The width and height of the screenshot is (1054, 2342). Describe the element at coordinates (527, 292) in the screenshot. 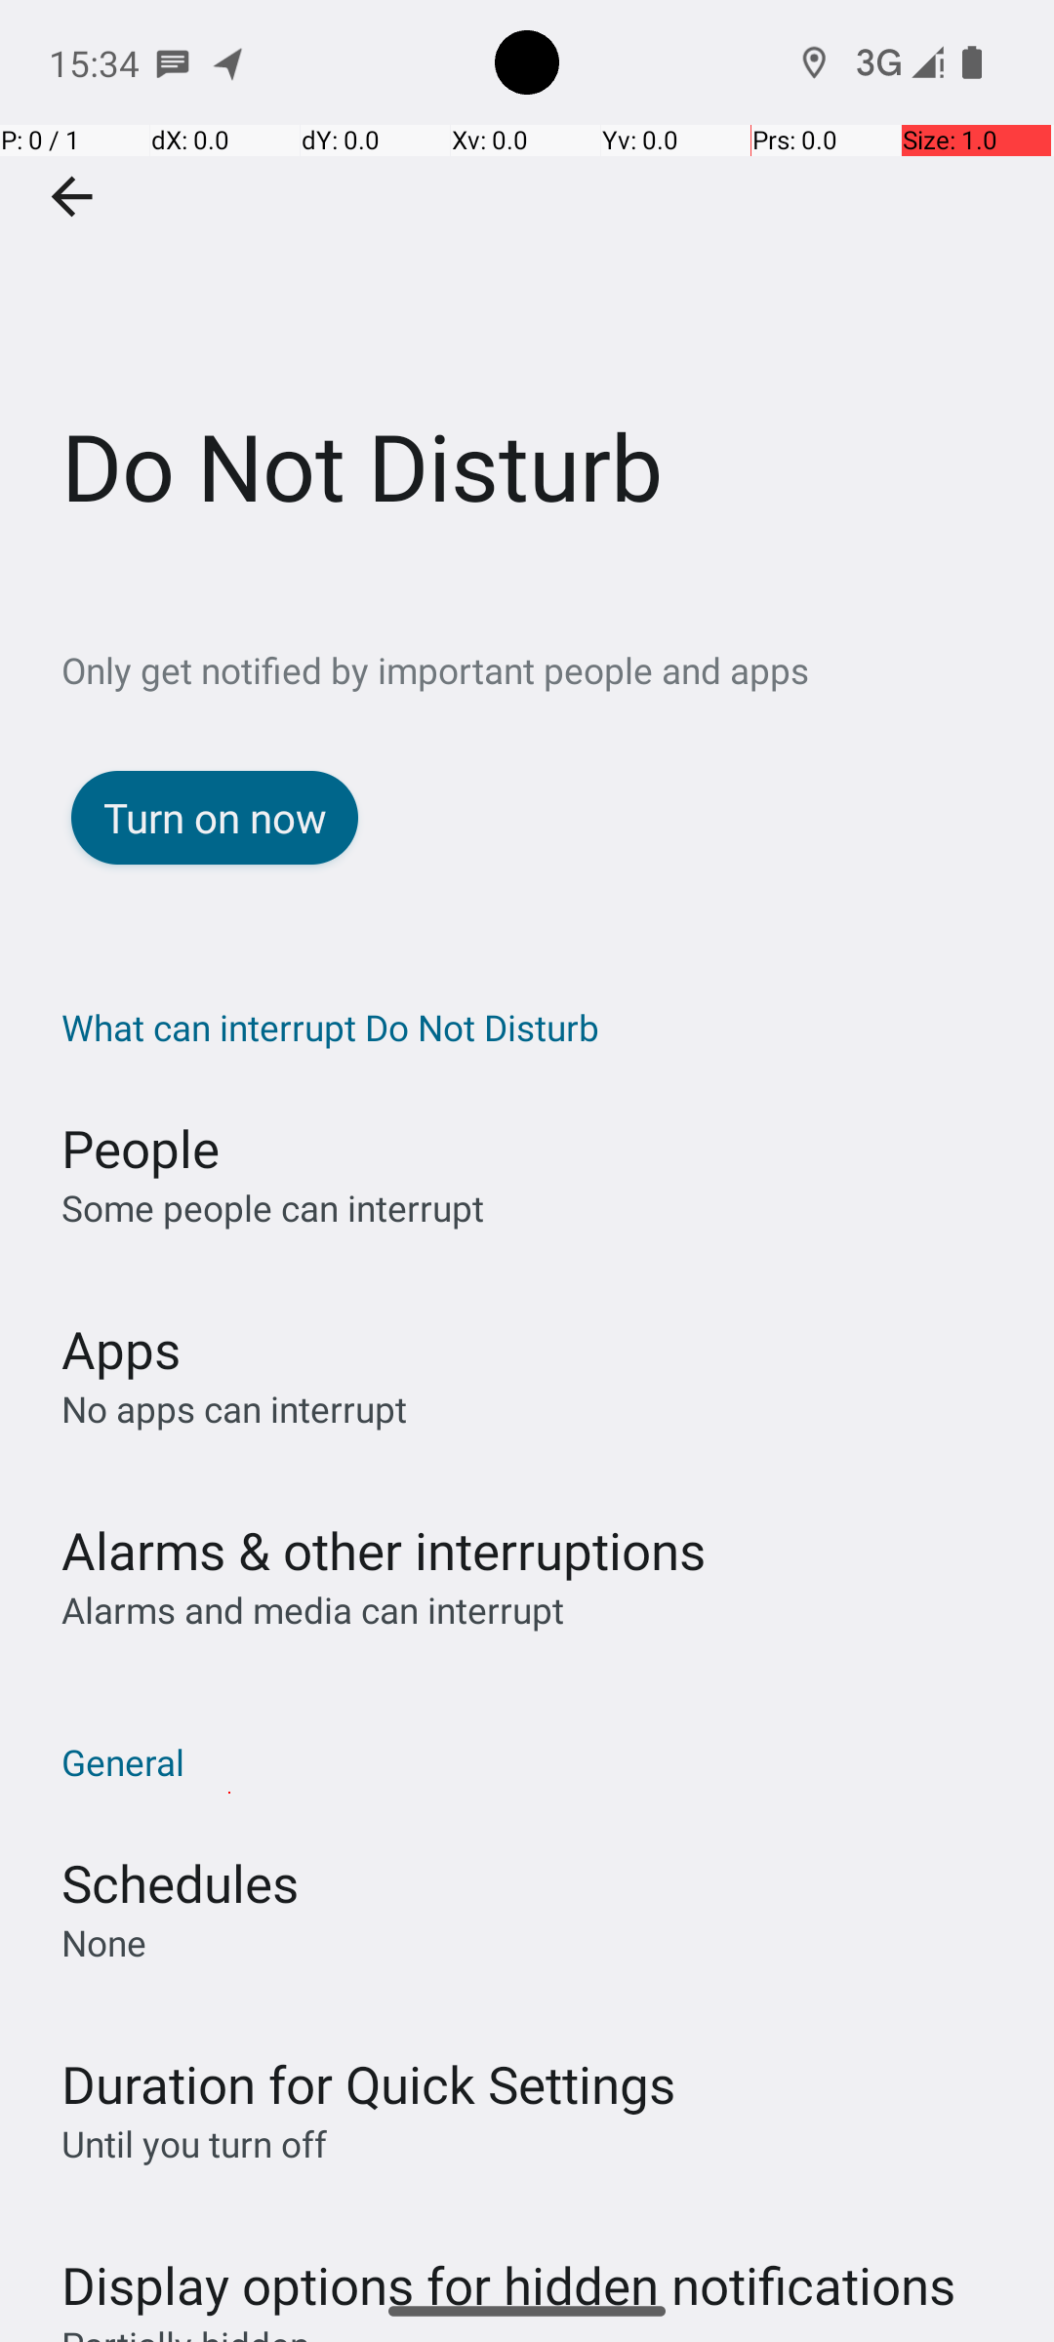

I see `Do Not Disturb` at that location.